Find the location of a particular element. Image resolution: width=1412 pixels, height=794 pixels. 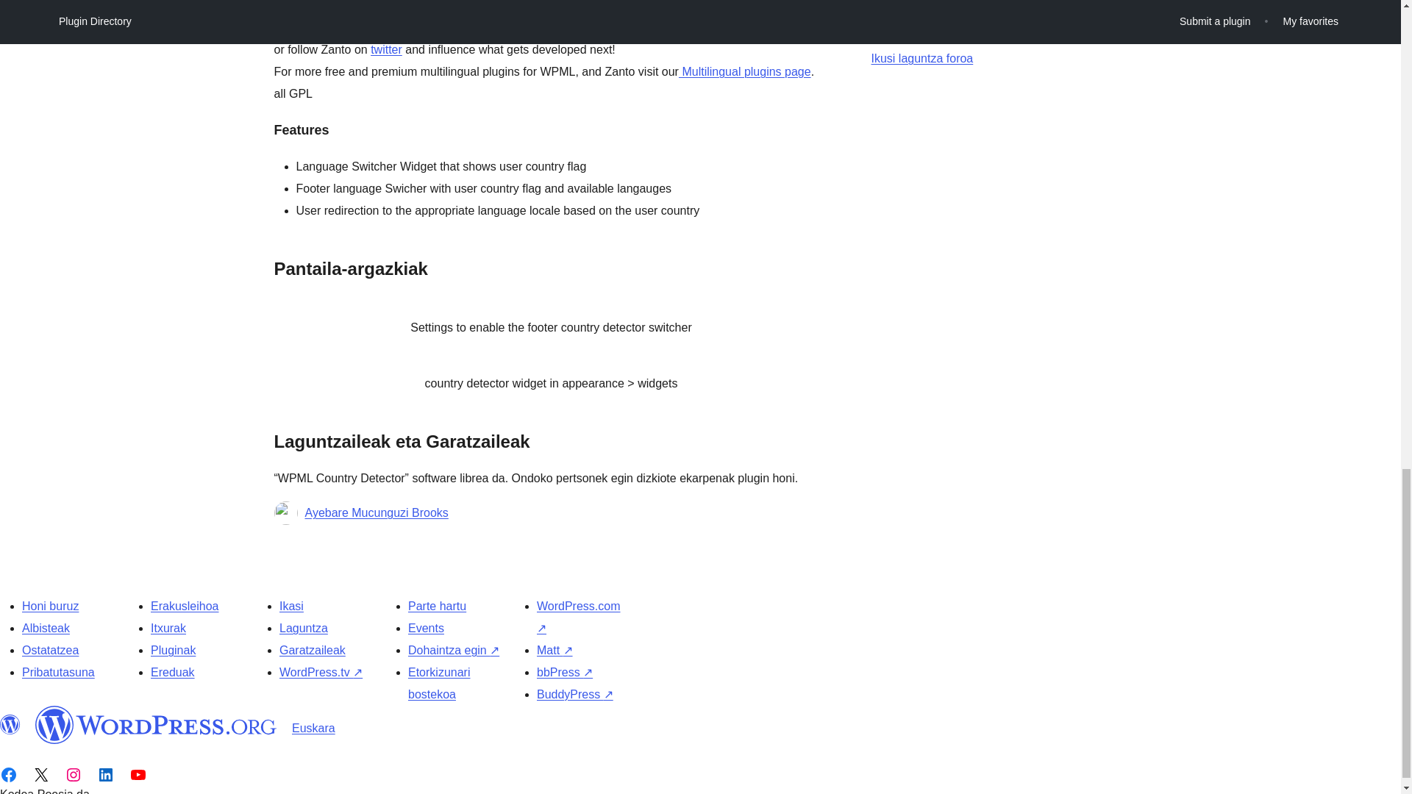

Ikusi laguntza foroa is located at coordinates (921, 58).